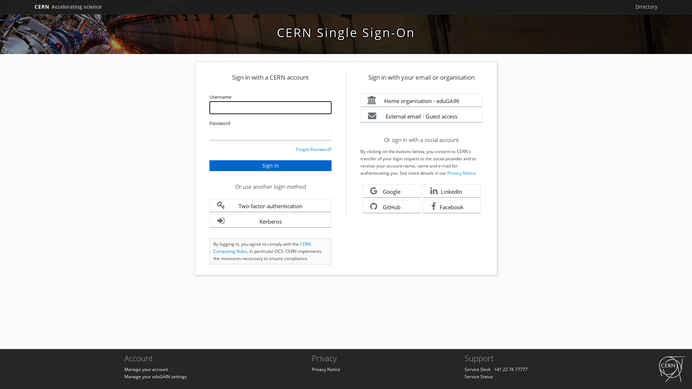 The width and height of the screenshot is (692, 389). I want to click on Facebook, so click(452, 207).